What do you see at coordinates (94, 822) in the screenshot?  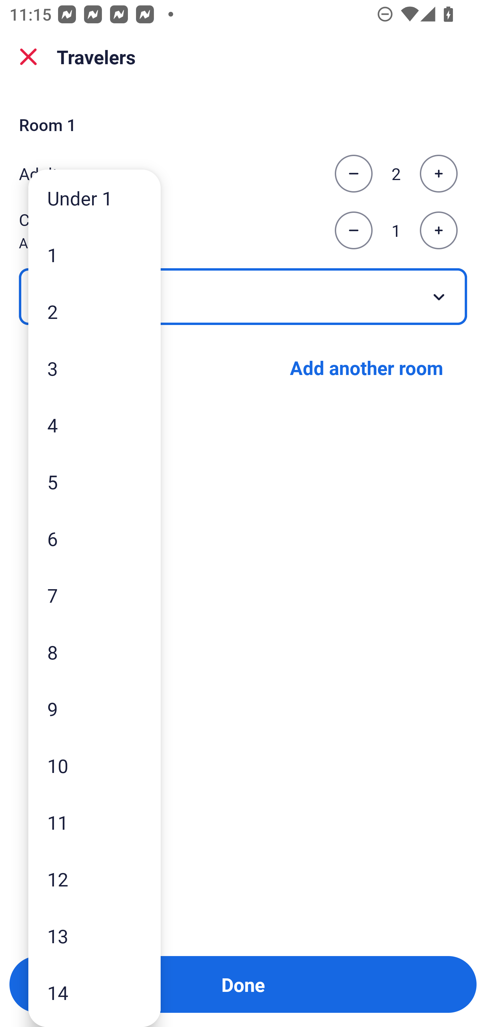 I see `11` at bounding box center [94, 822].